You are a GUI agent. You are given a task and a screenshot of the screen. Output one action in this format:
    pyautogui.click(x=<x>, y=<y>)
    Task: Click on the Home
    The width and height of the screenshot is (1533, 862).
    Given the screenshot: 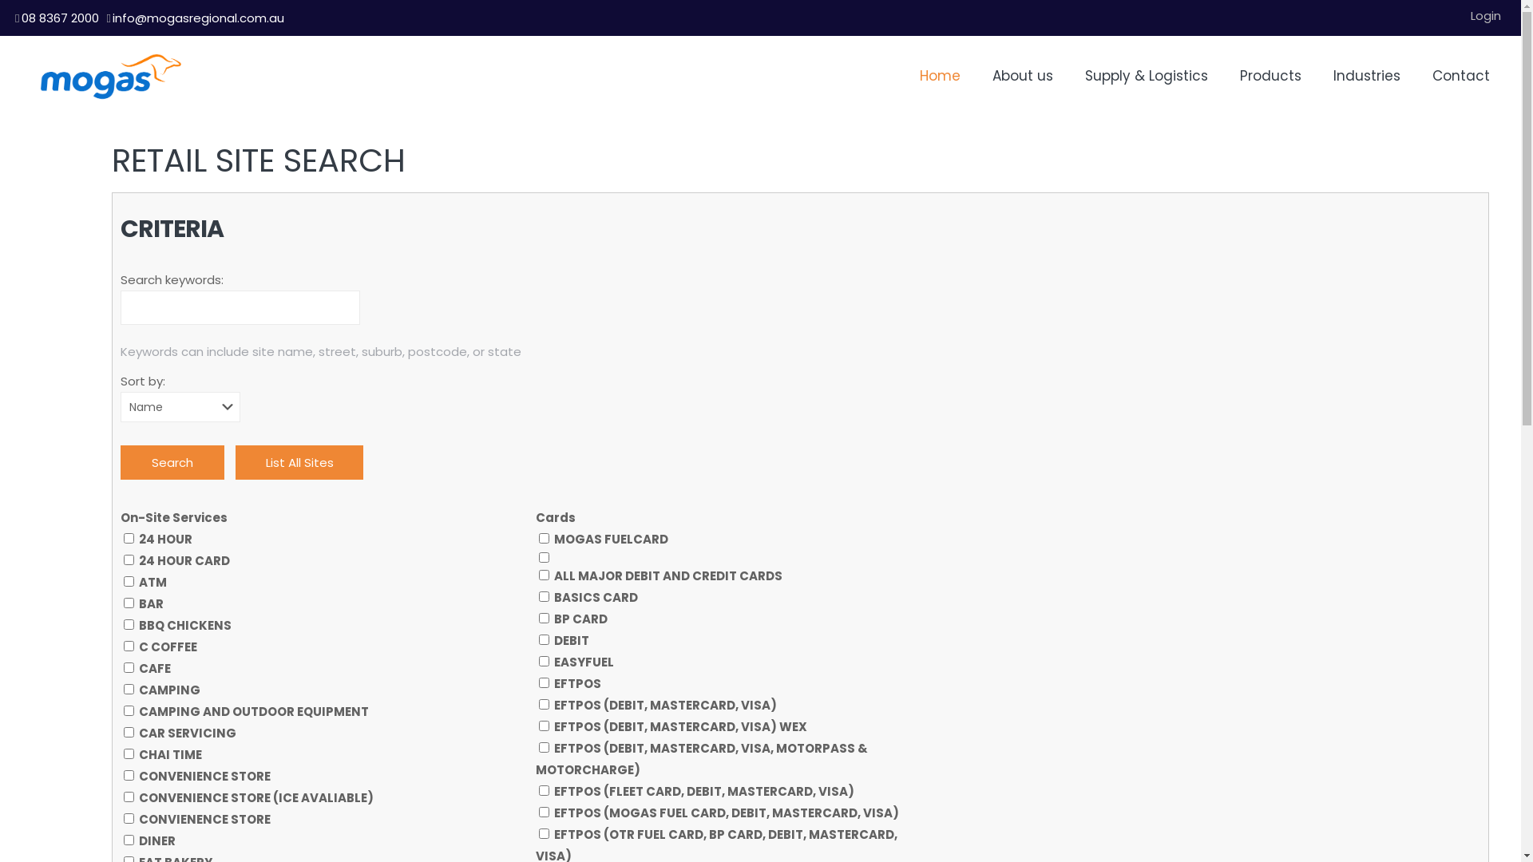 What is the action you would take?
    pyautogui.click(x=941, y=76)
    